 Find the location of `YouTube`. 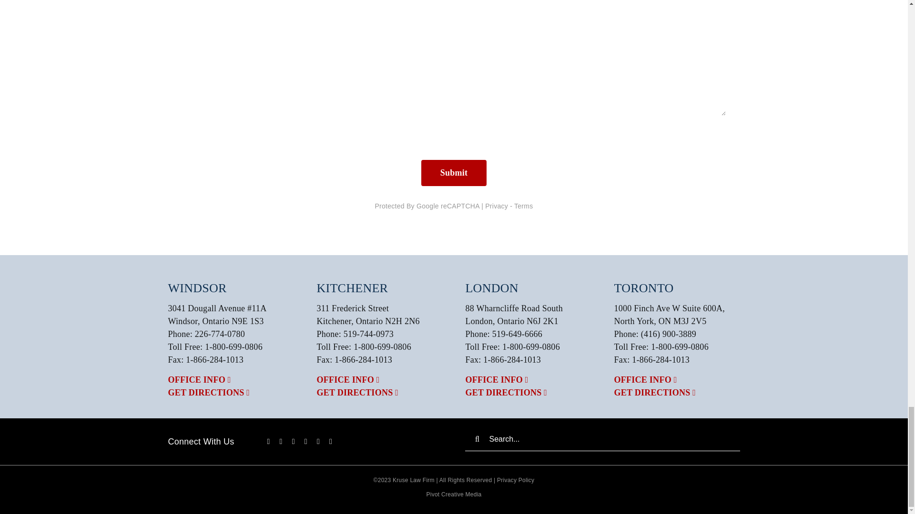

YouTube is located at coordinates (306, 442).